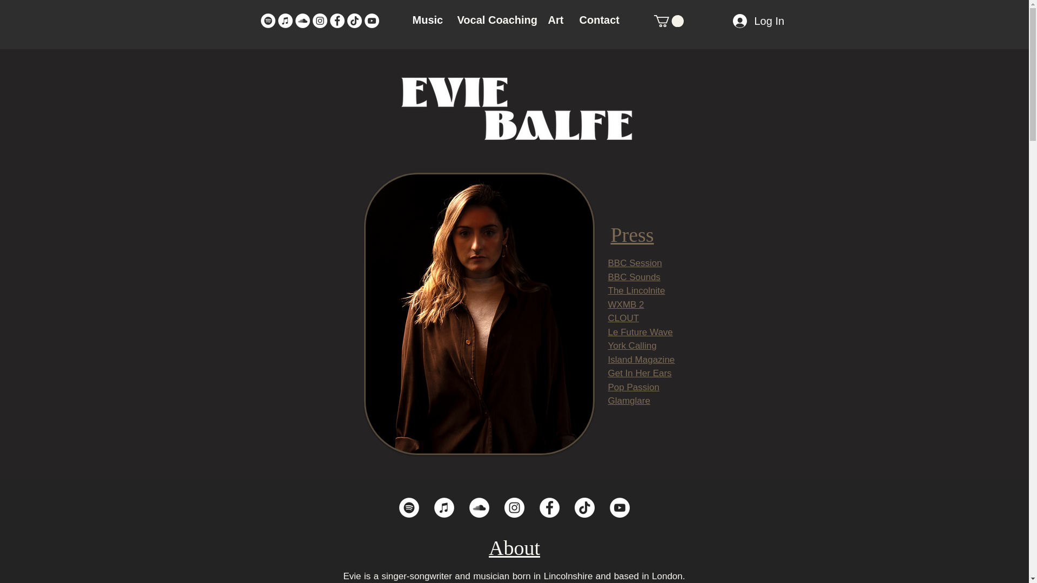  I want to click on Vocal Coaching, so click(495, 19).